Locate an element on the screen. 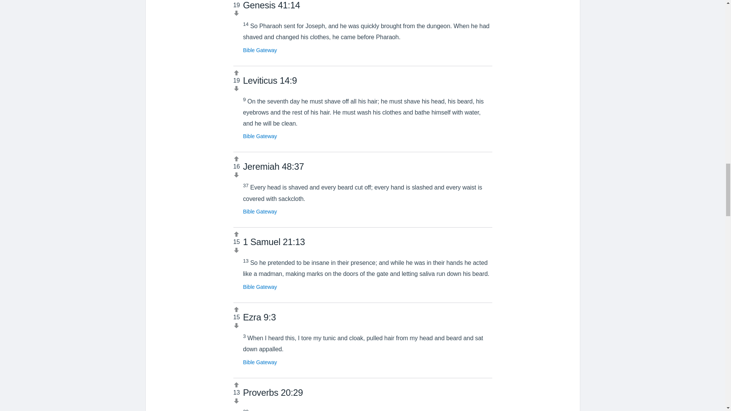  Bible Gateway is located at coordinates (260, 136).